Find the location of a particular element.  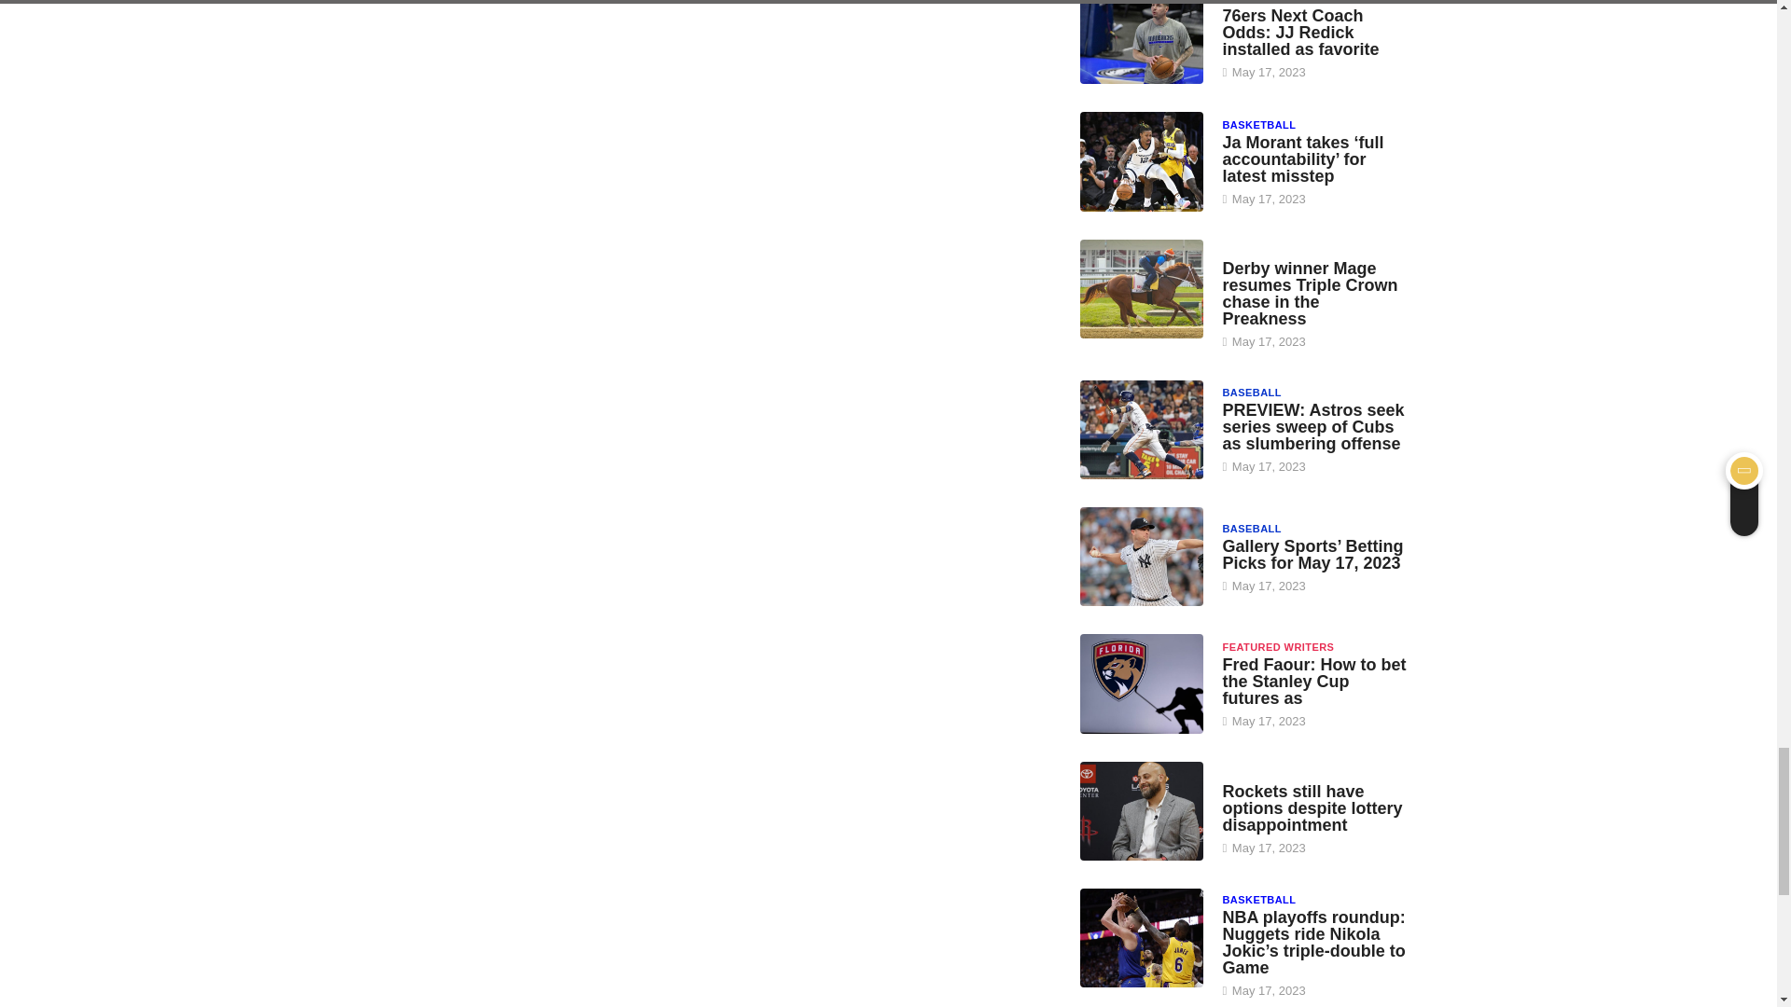

76ers Next Coach Odds: JJ Redick installed as favorite is located at coordinates (1142, 41).